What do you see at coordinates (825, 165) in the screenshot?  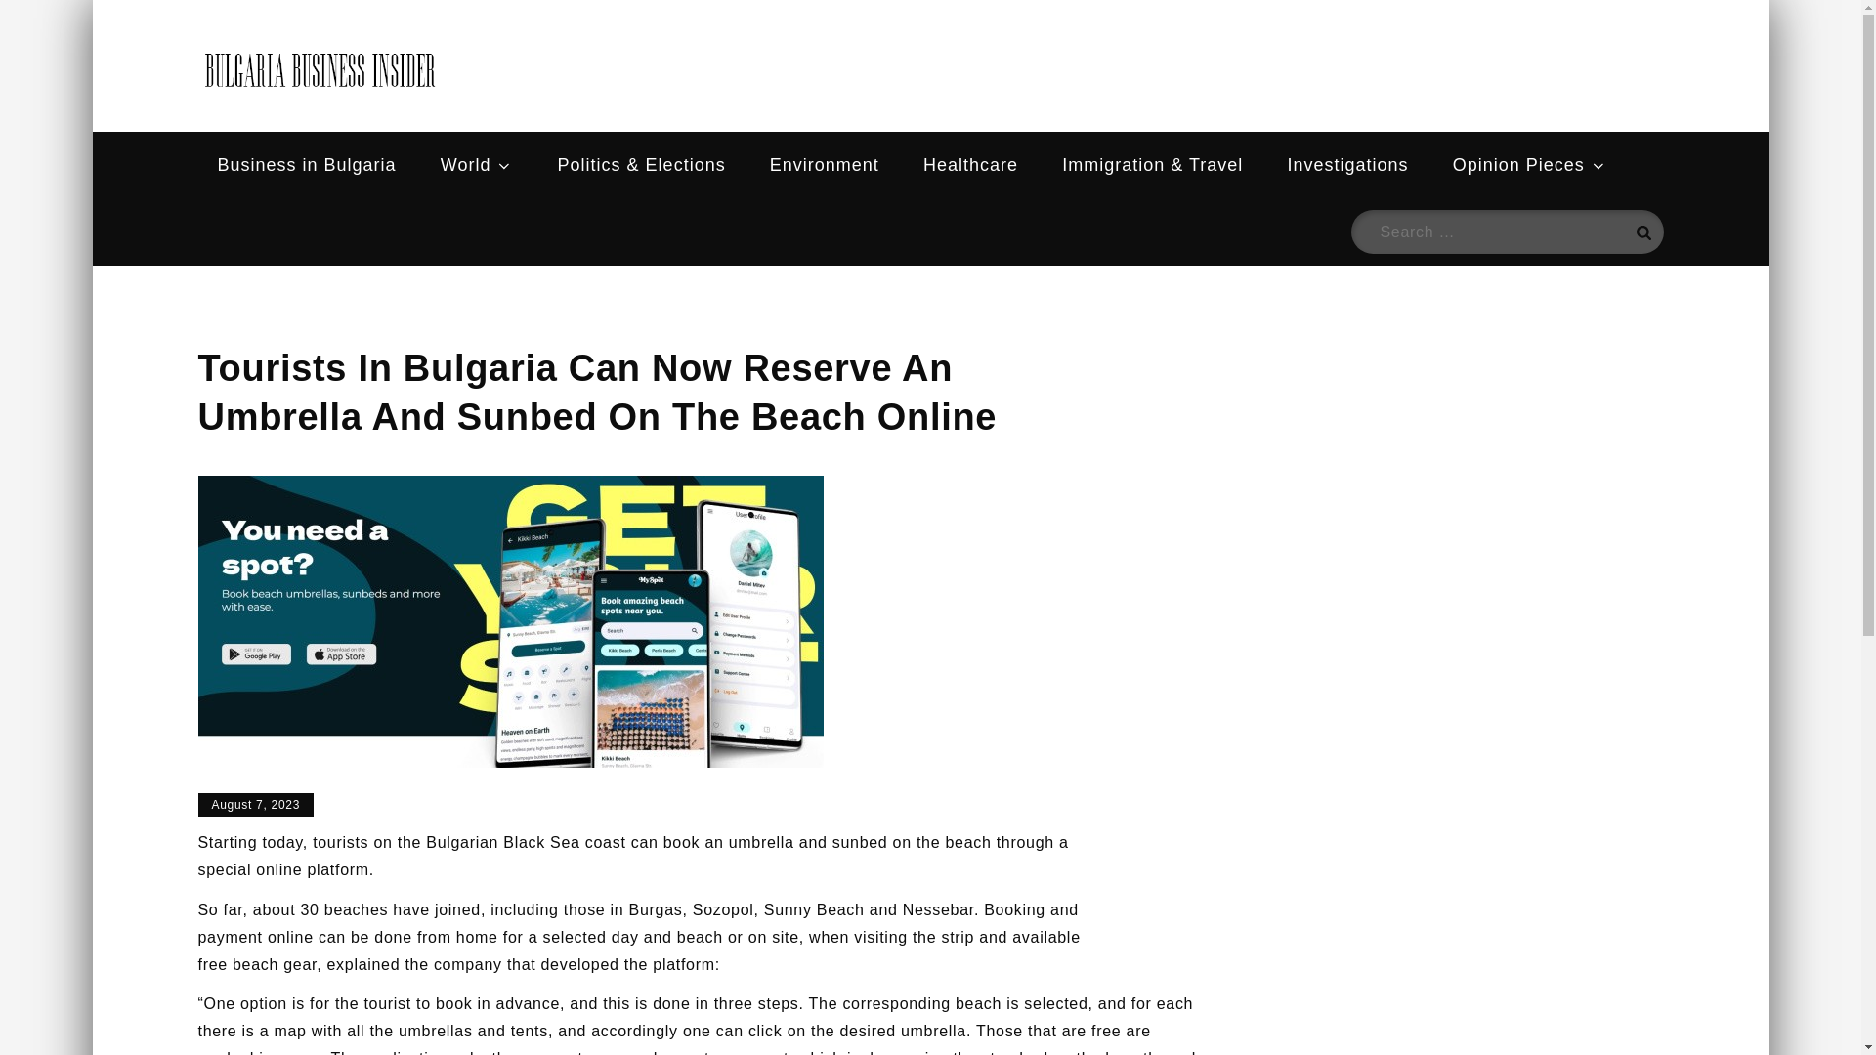 I see `Environment` at bounding box center [825, 165].